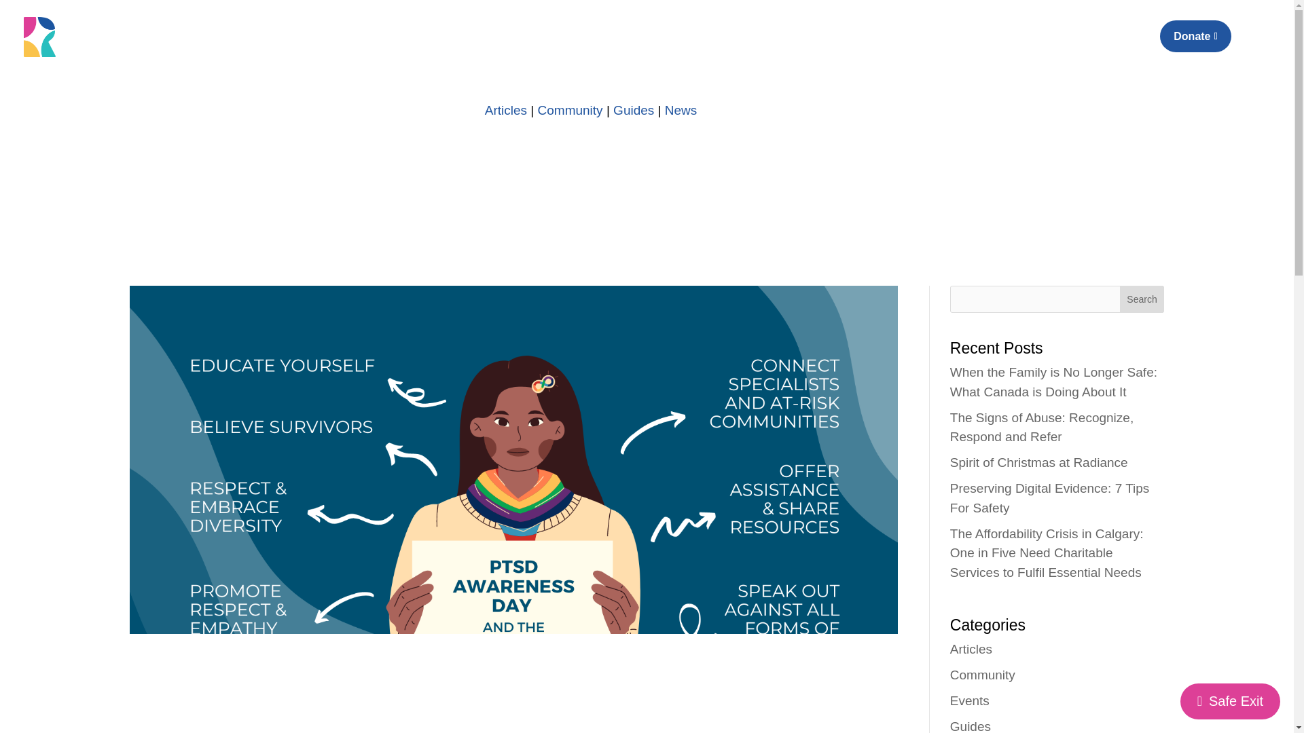 The image size is (1304, 733). Describe the element at coordinates (1076, 43) in the screenshot. I see `Get Help` at that location.